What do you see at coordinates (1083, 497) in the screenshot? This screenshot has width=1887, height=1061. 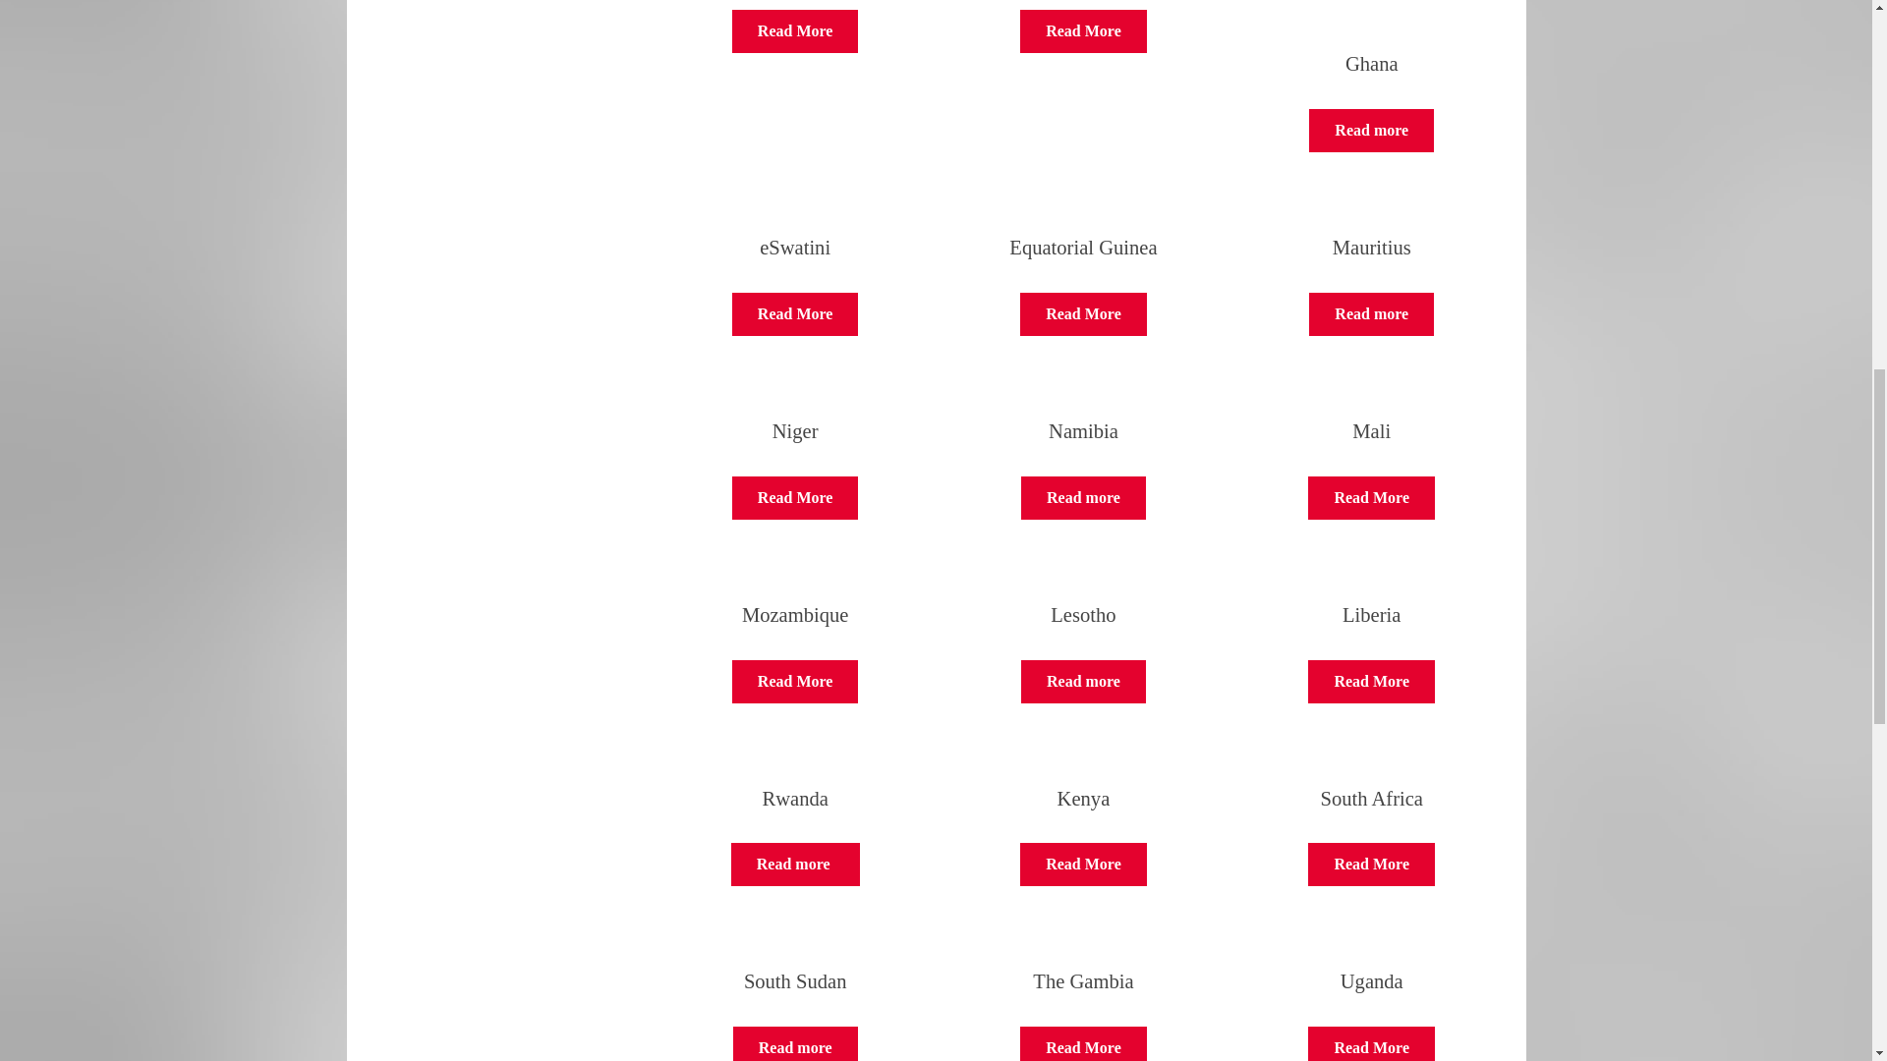 I see `Read more` at bounding box center [1083, 497].